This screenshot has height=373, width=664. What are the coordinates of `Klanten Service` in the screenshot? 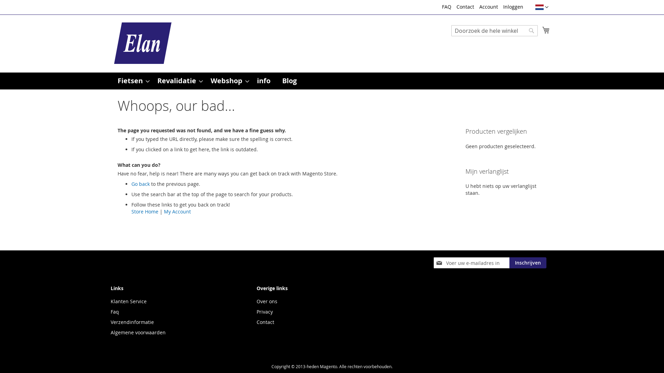 It's located at (129, 301).